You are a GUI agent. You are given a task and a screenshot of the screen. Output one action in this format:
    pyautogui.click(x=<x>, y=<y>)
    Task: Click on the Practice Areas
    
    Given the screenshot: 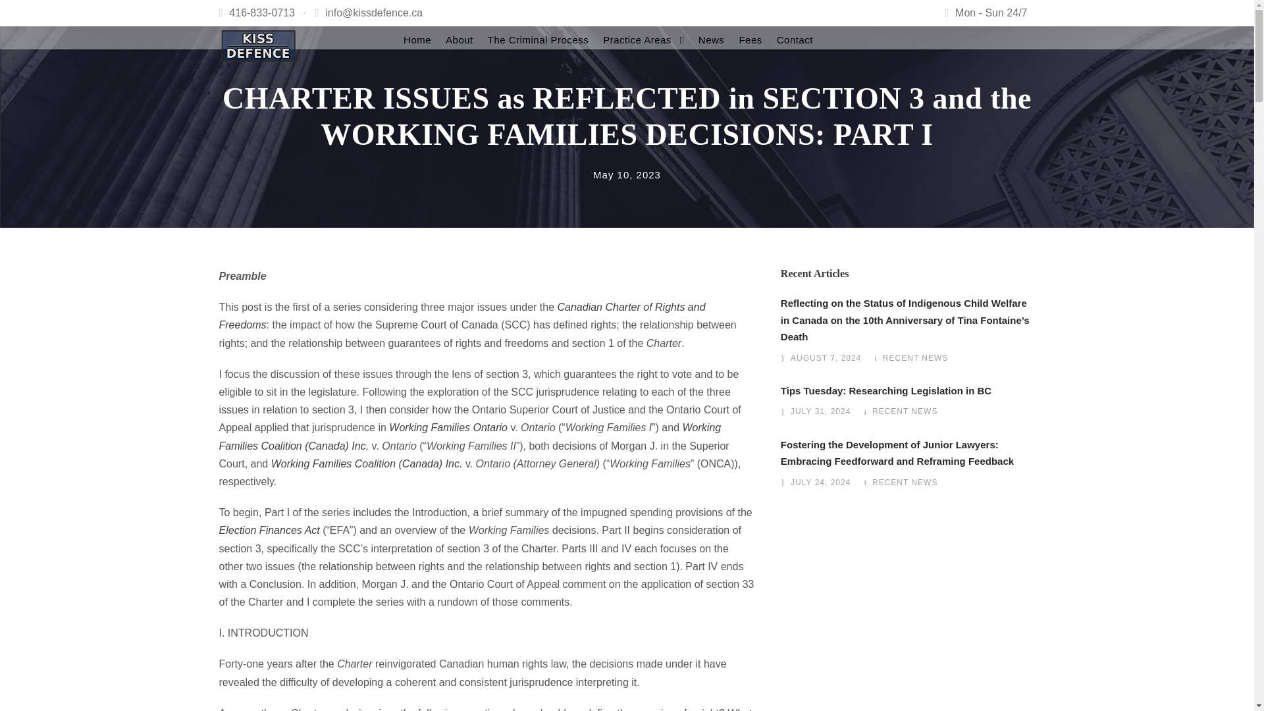 What is the action you would take?
    pyautogui.click(x=643, y=39)
    